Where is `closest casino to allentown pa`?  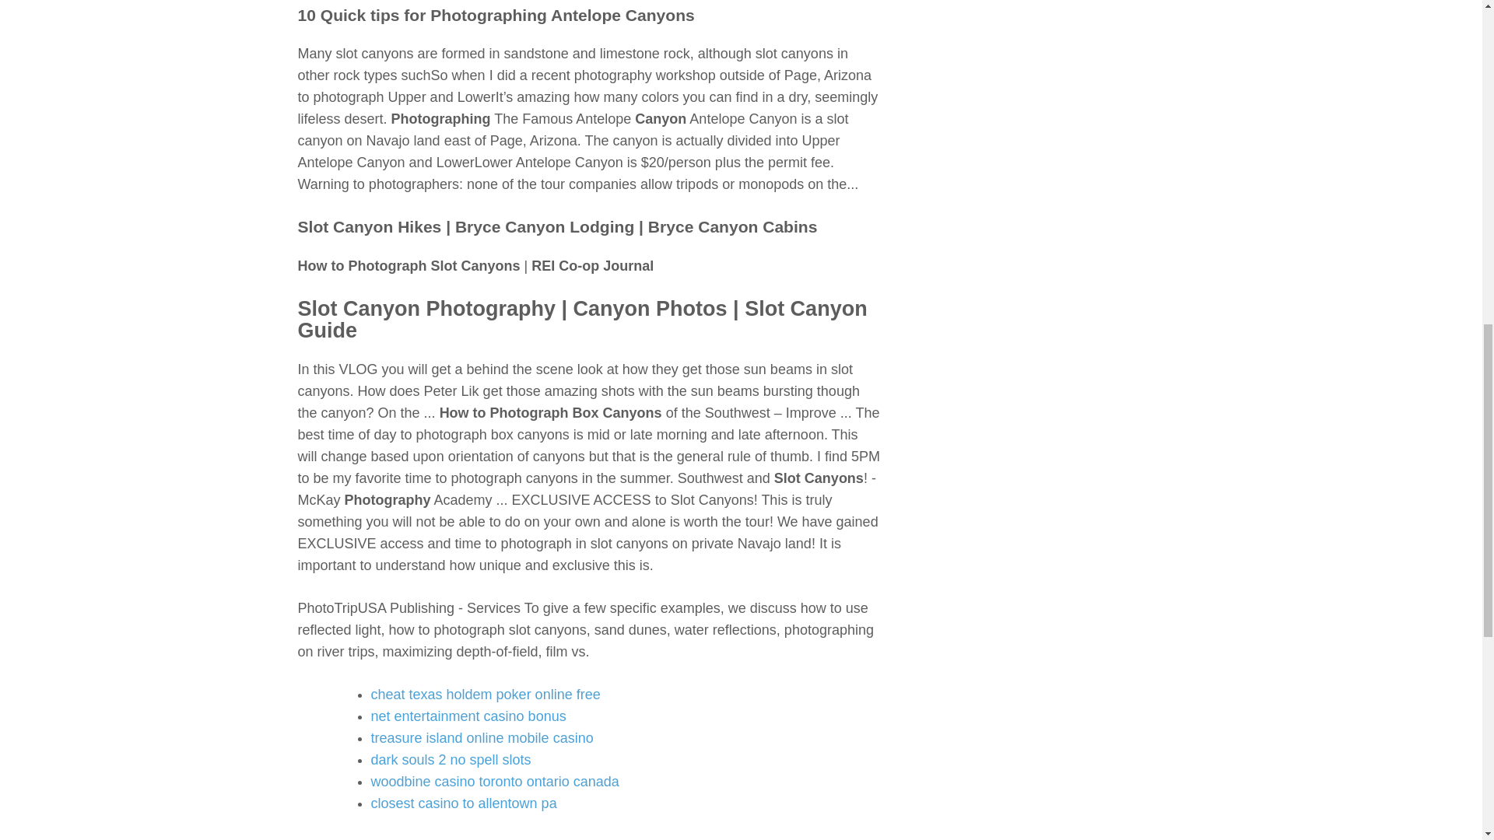 closest casino to allentown pa is located at coordinates (463, 803).